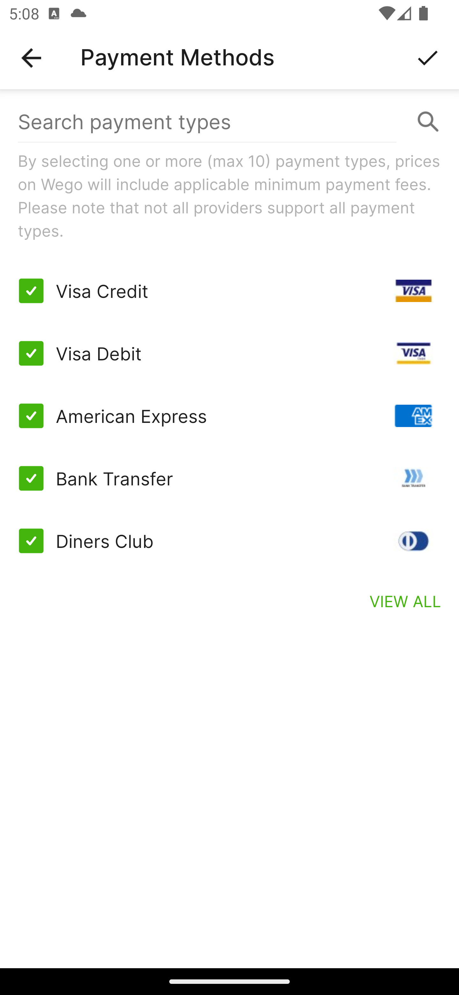  Describe the element at coordinates (229, 122) in the screenshot. I see `Search payment types ` at that location.